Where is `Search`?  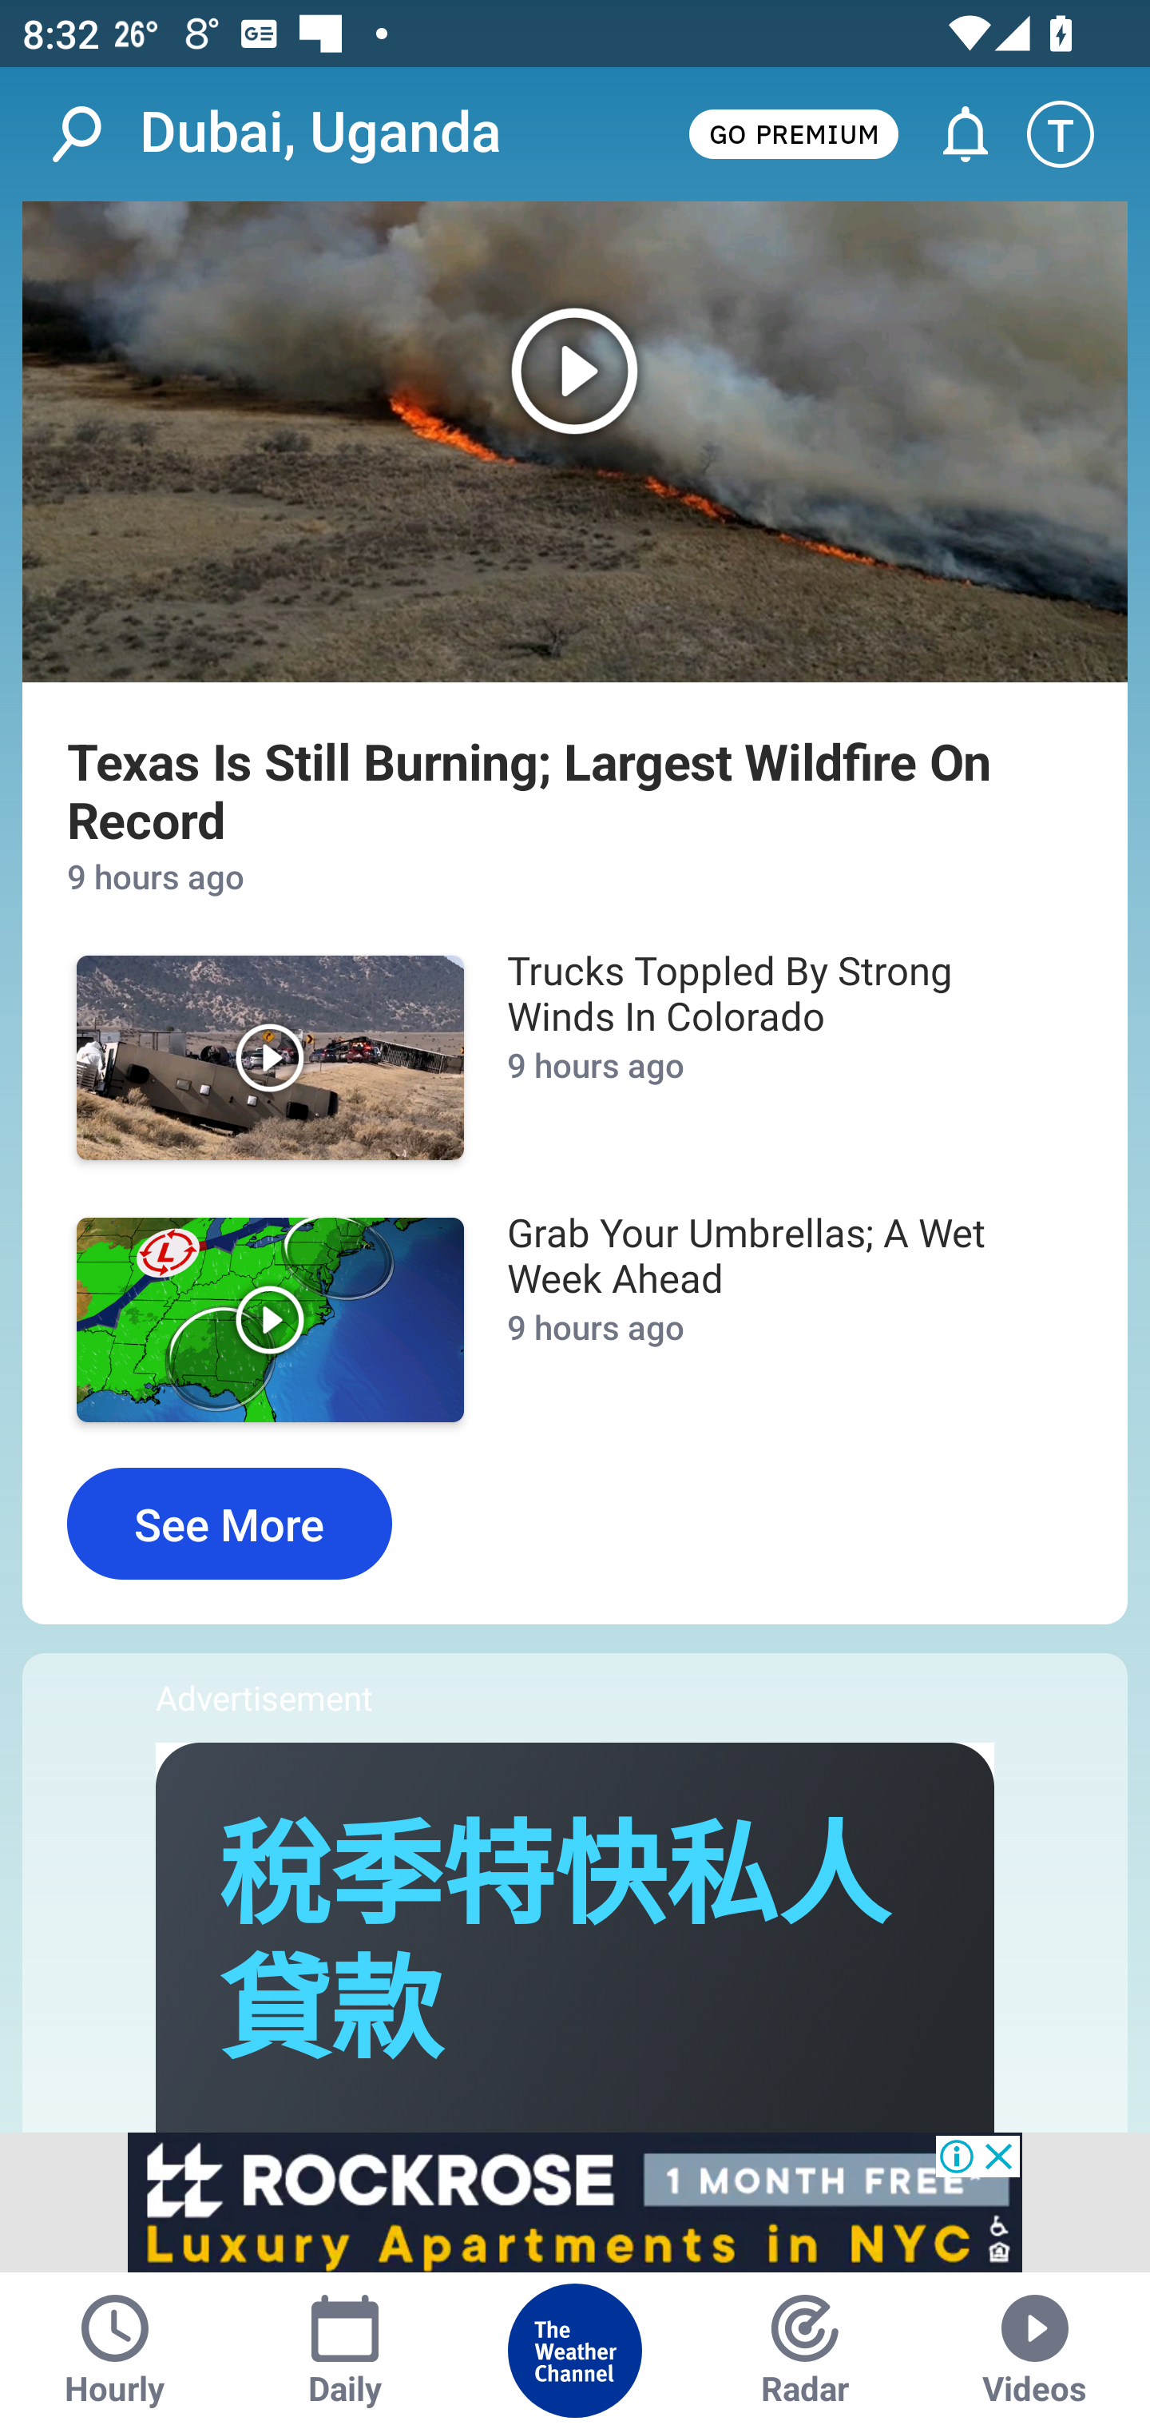 Search is located at coordinates (93, 134).